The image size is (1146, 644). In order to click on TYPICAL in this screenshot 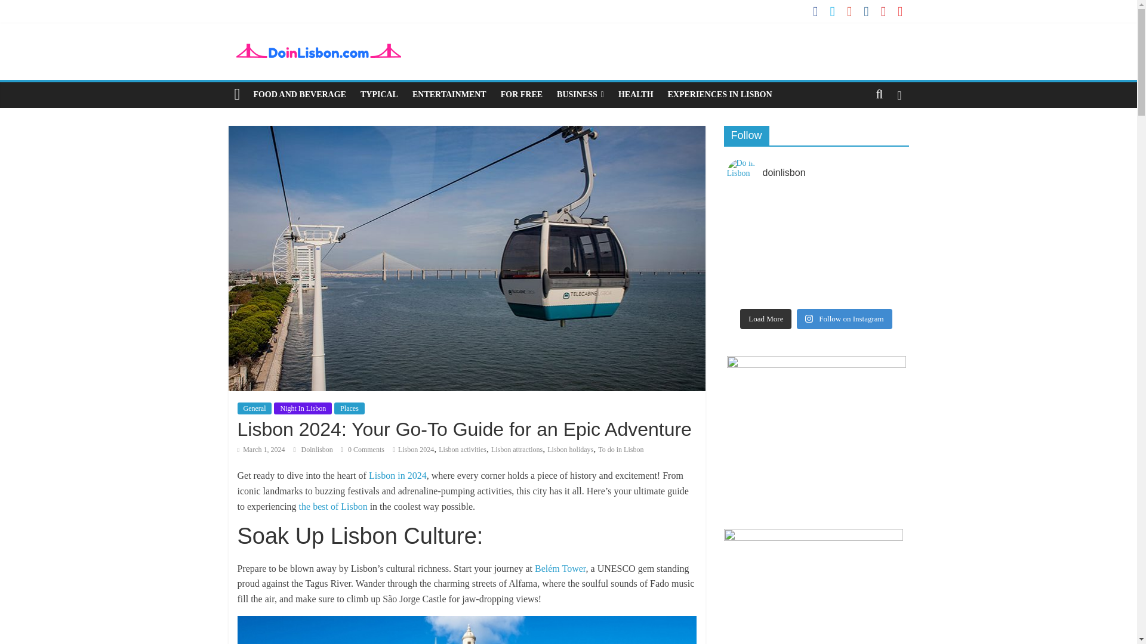, I will do `click(379, 95)`.